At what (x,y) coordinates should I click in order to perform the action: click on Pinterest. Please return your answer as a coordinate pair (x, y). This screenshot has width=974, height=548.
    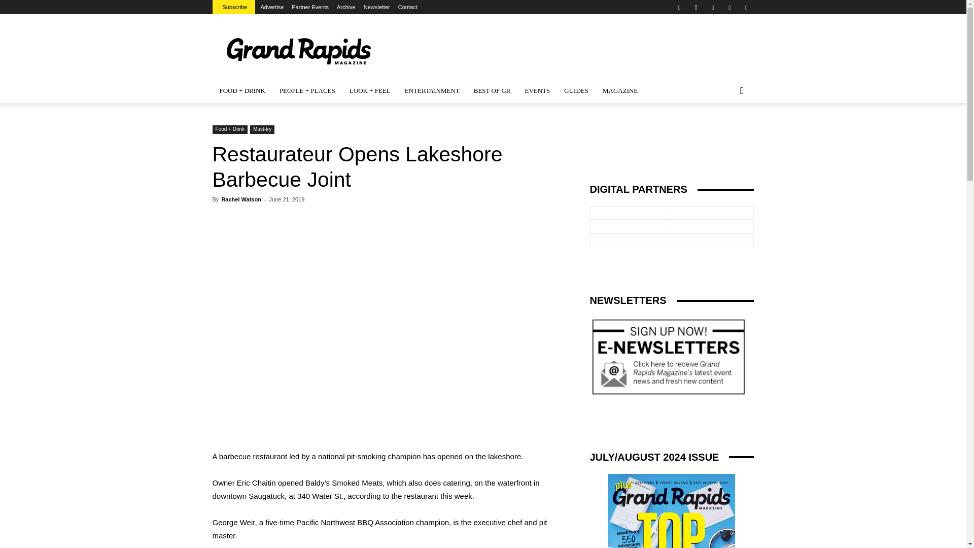
    Looking at the image, I should click on (713, 7).